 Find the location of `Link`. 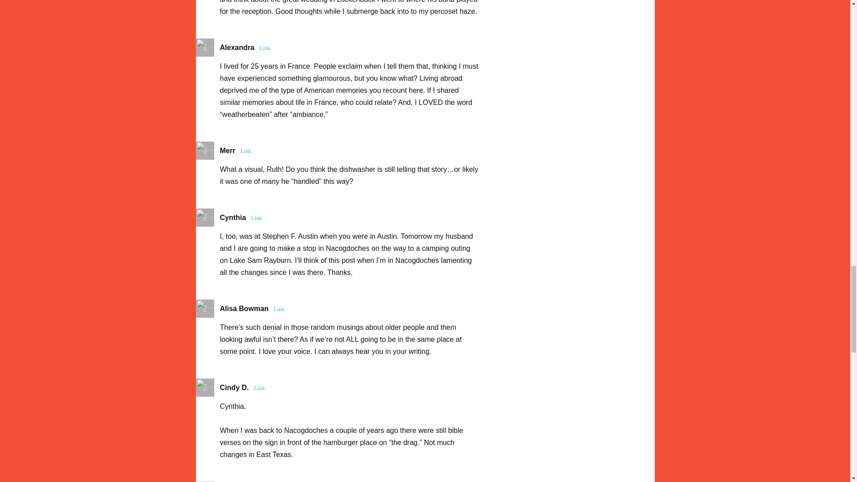

Link is located at coordinates (245, 151).